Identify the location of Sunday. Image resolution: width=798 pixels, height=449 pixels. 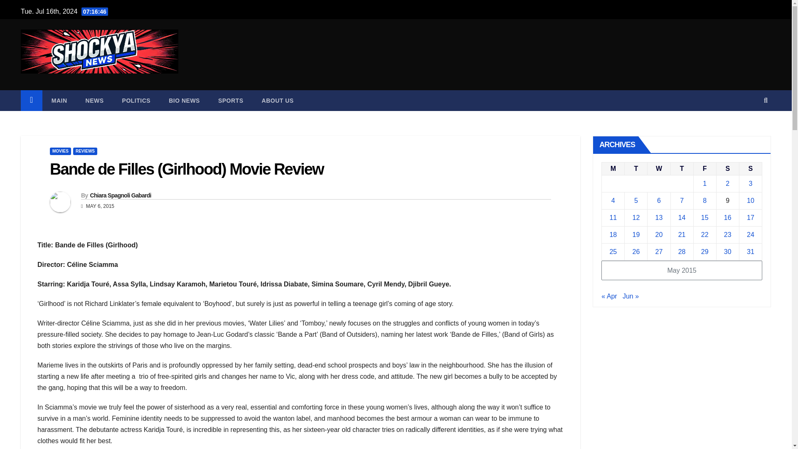
(750, 168).